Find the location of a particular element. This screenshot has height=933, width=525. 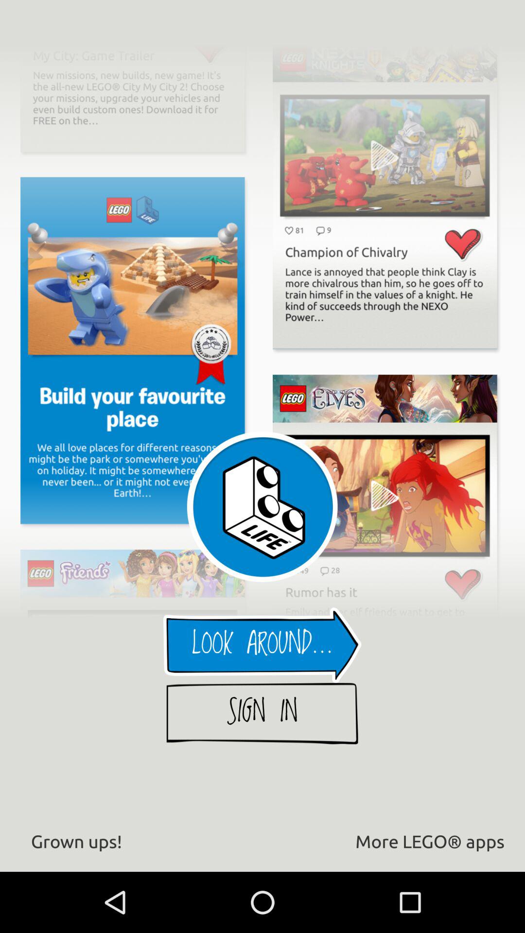

the text shown at the bottom right corner of the page is located at coordinates (430, 841).